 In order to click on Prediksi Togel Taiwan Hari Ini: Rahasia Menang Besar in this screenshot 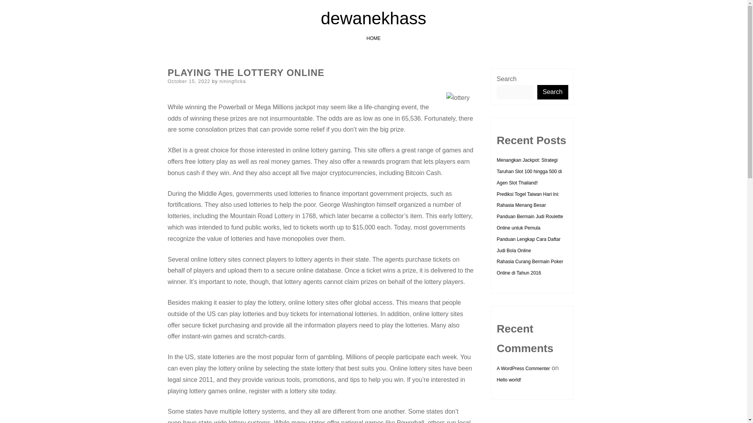, I will do `click(528, 200)`.